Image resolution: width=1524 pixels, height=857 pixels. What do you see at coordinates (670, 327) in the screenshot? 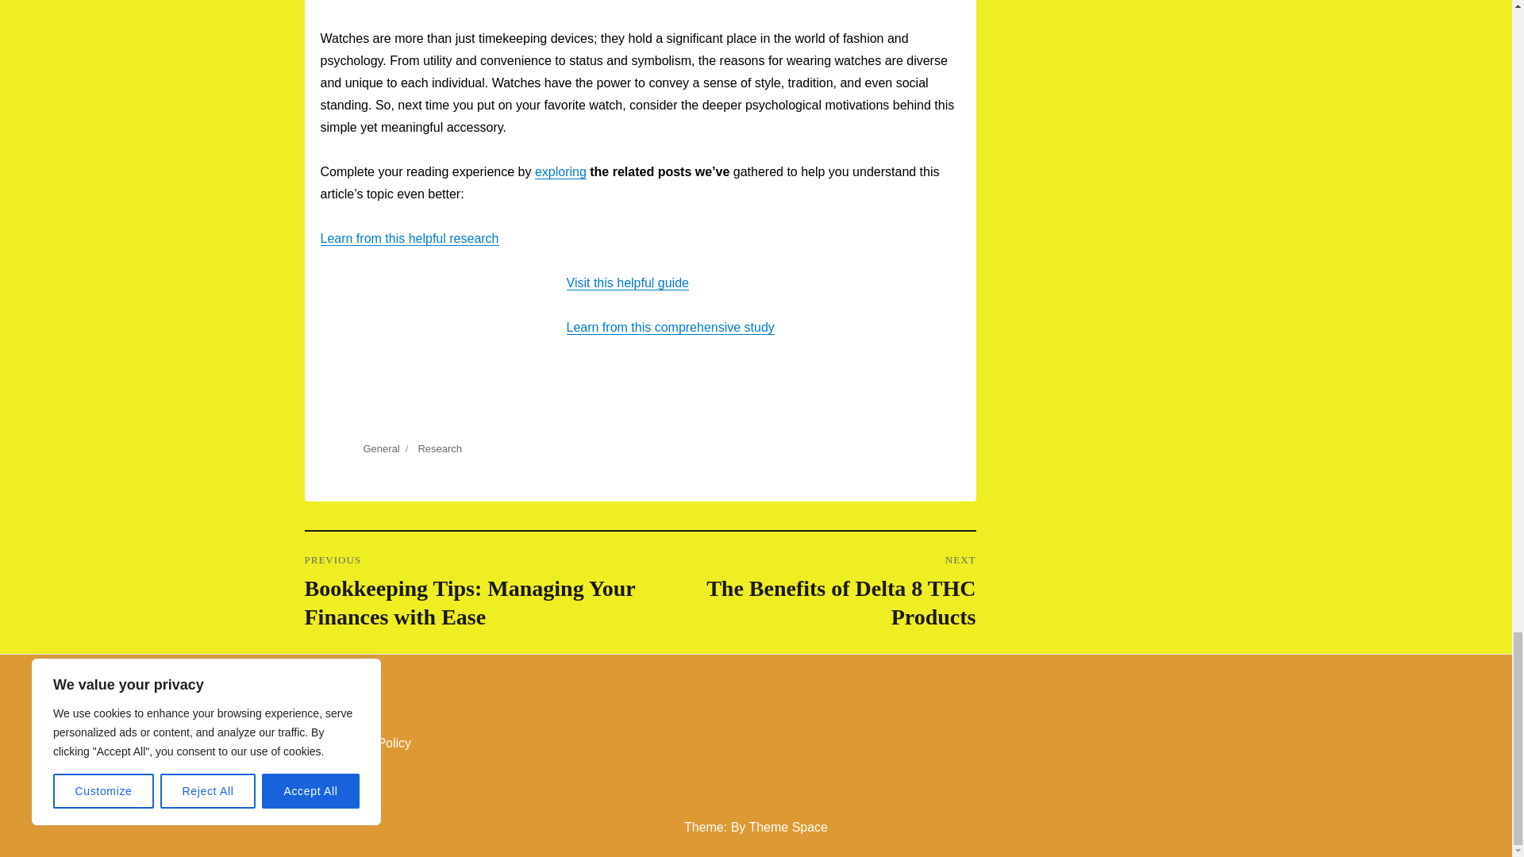
I see `Learn from this comprehensive study` at bounding box center [670, 327].